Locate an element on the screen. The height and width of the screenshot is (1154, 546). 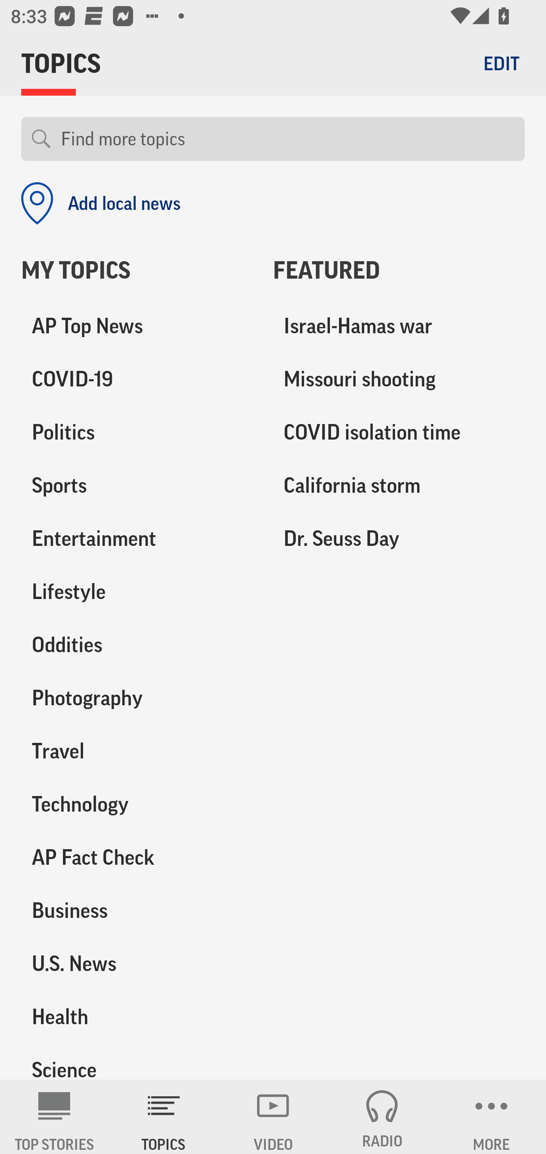
EDIT is located at coordinates (501, 63).